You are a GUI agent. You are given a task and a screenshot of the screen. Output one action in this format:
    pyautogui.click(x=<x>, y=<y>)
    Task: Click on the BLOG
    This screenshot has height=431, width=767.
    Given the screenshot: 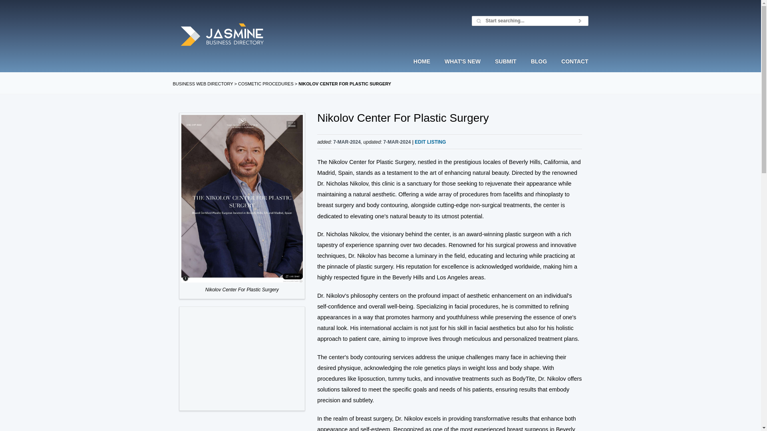 What is the action you would take?
    pyautogui.click(x=538, y=69)
    